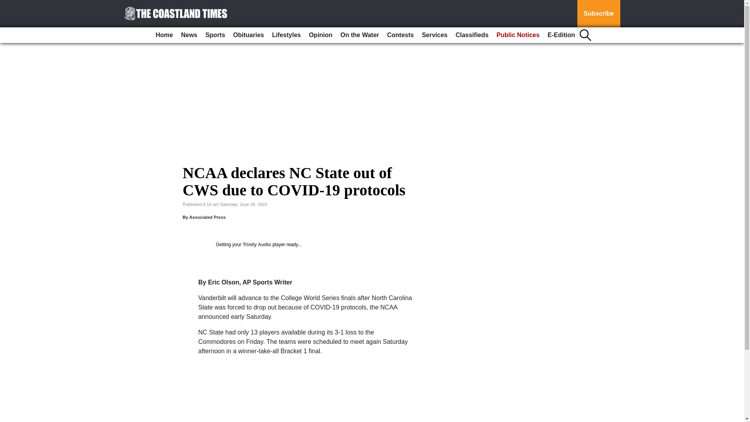  Describe the element at coordinates (207, 217) in the screenshot. I see `Associated Press` at that location.